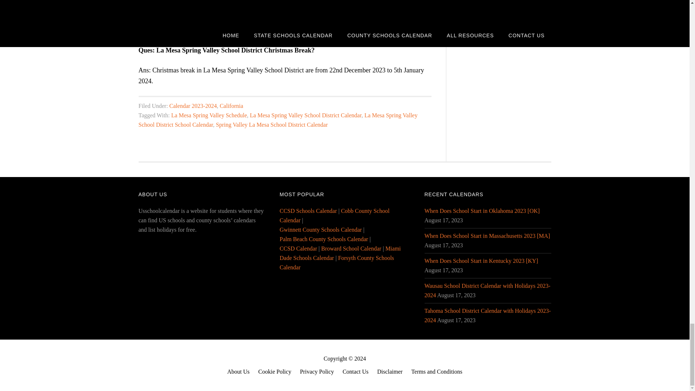 The width and height of the screenshot is (695, 391). I want to click on Broward School Calendar, so click(351, 248).